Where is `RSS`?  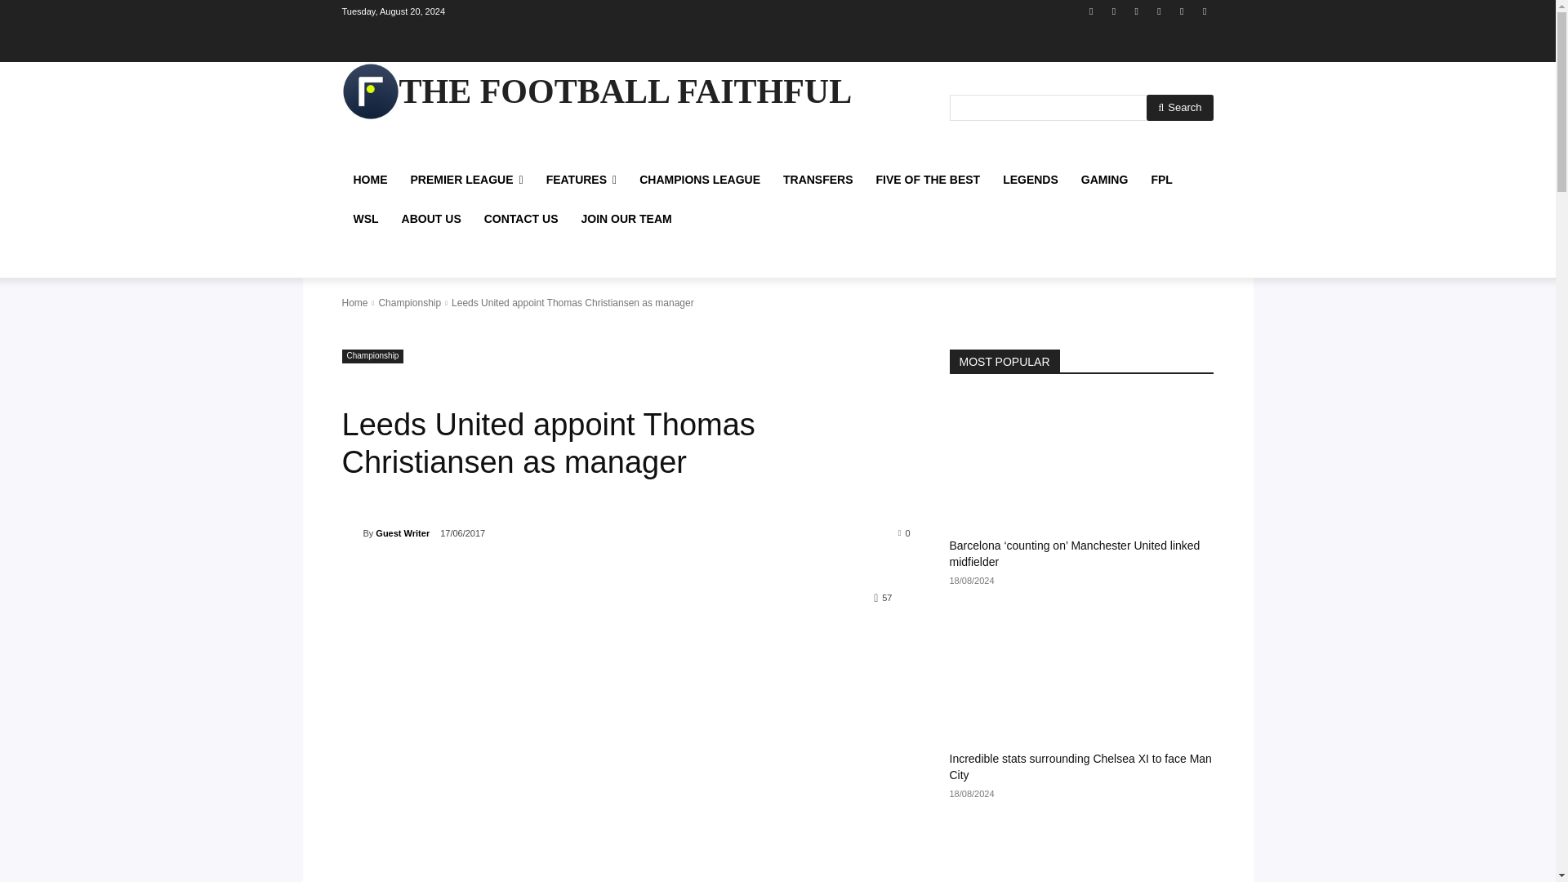 RSS is located at coordinates (1137, 11).